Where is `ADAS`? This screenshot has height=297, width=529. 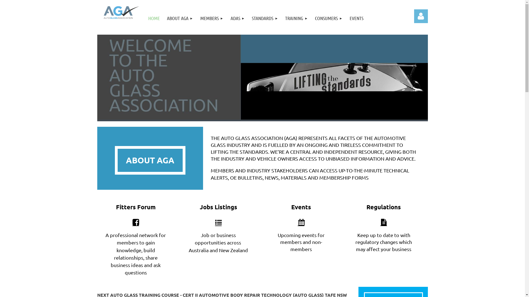
ADAS is located at coordinates (238, 18).